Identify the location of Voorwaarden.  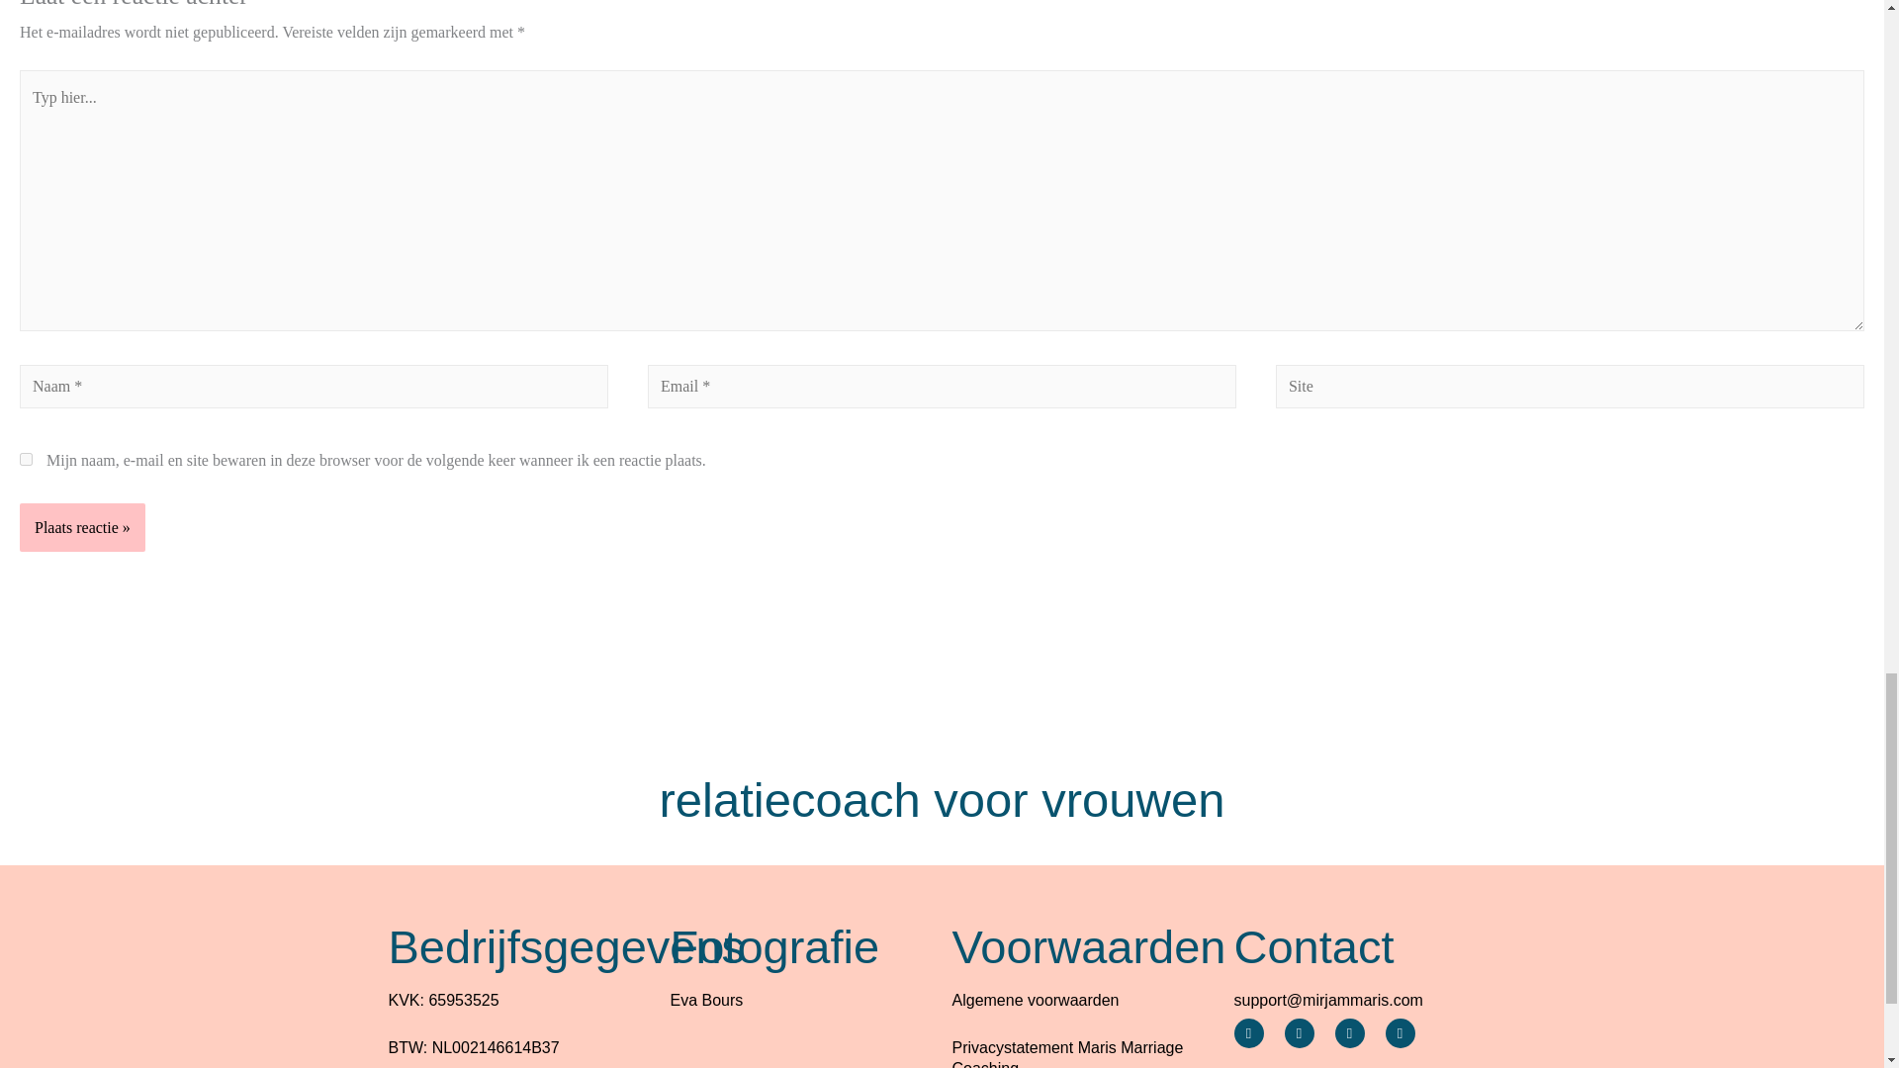
(1088, 945).